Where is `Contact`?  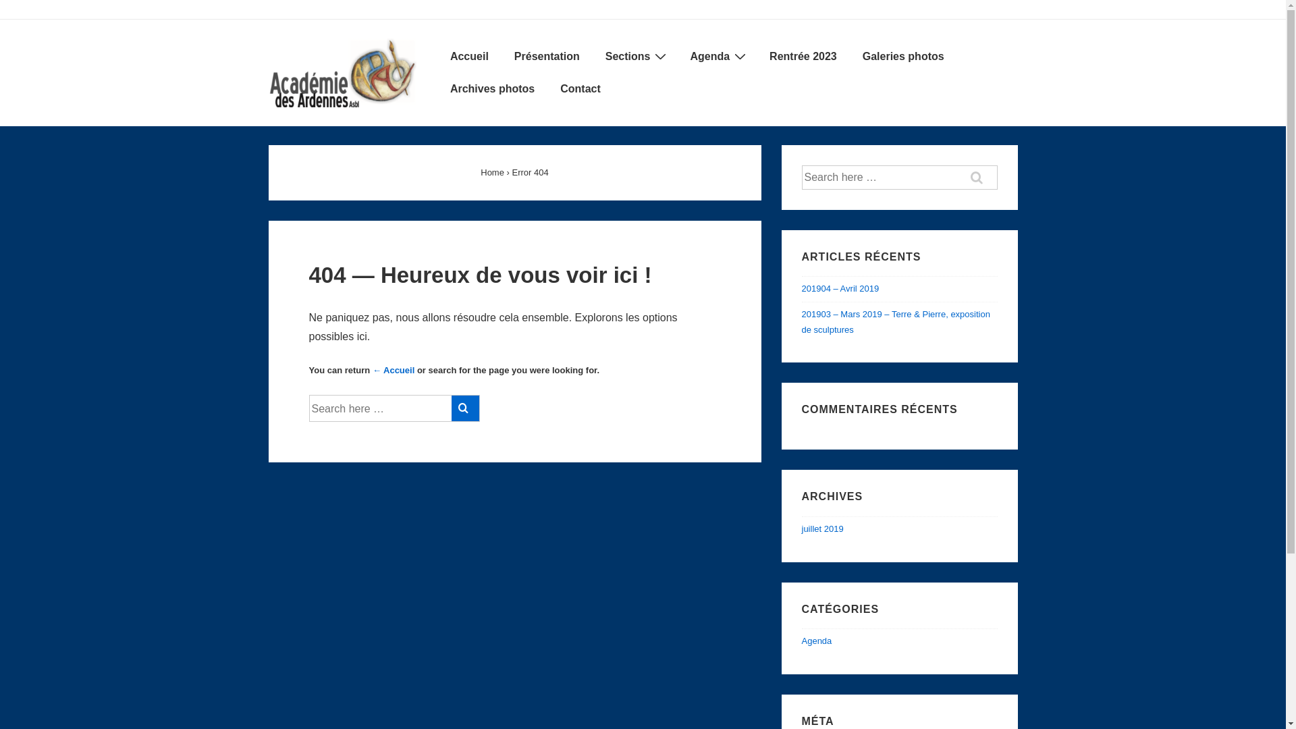 Contact is located at coordinates (580, 89).